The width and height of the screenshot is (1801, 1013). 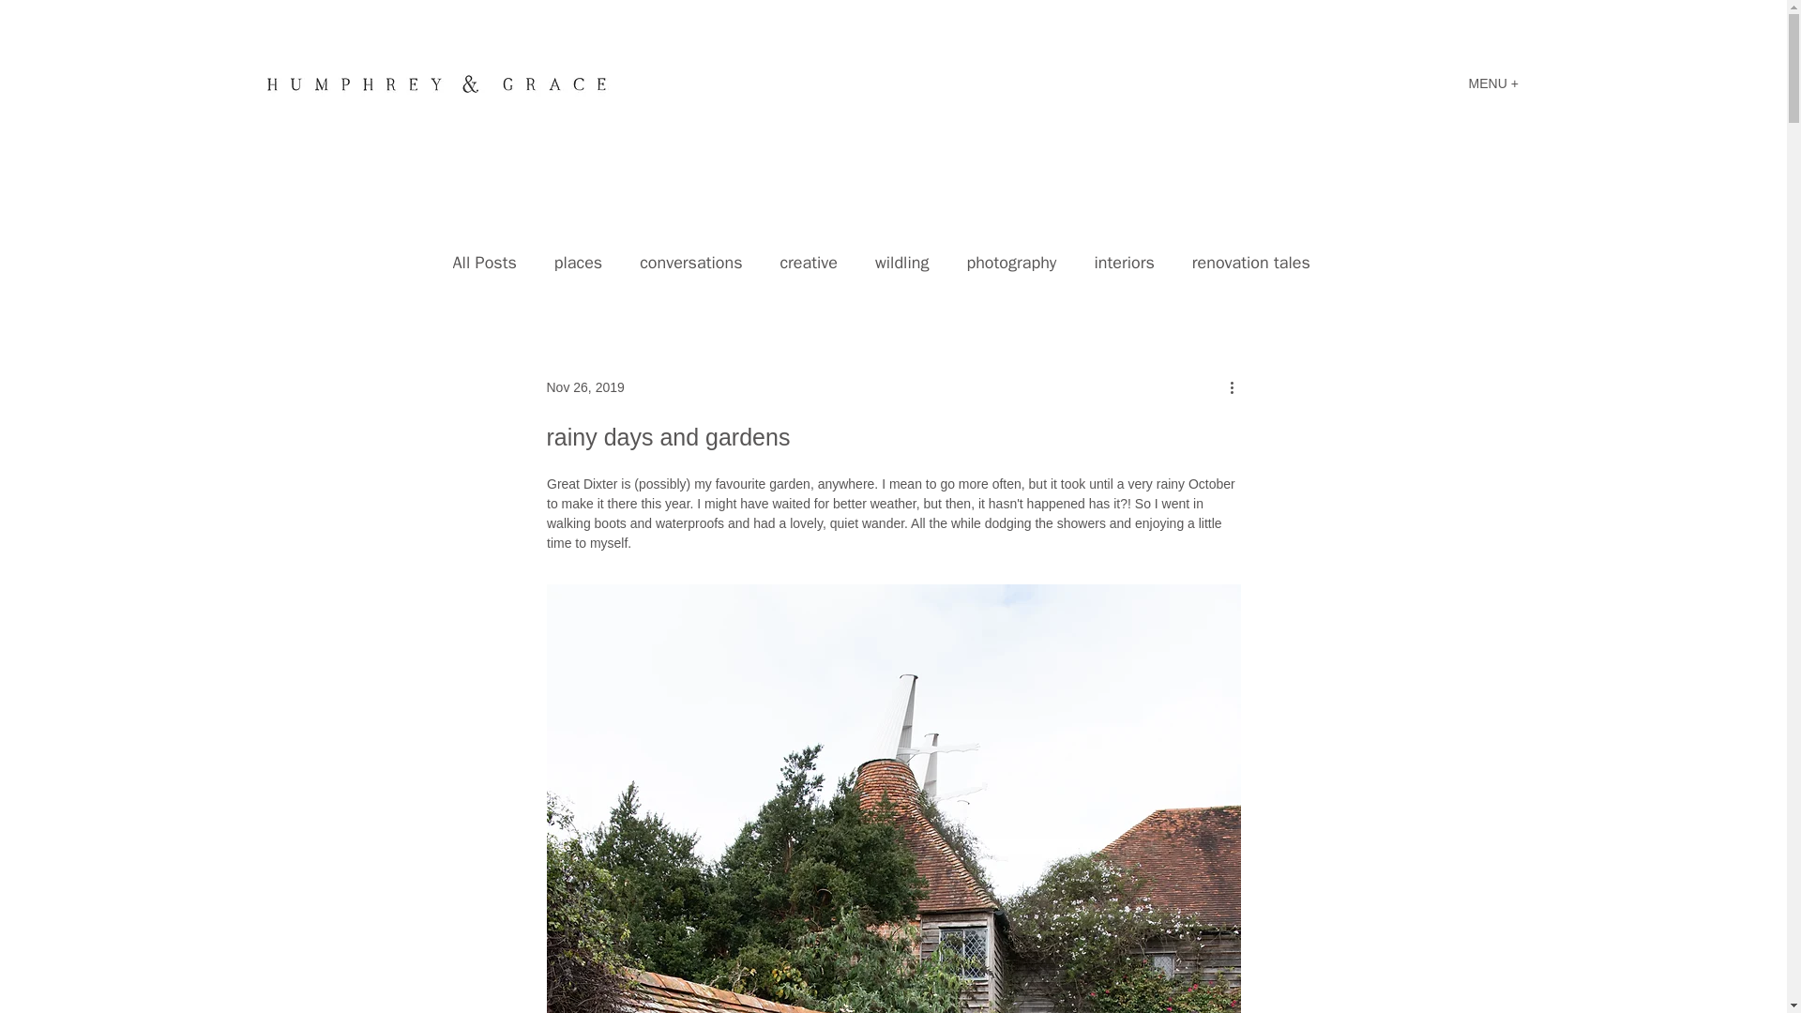 I want to click on wildling, so click(x=902, y=262).